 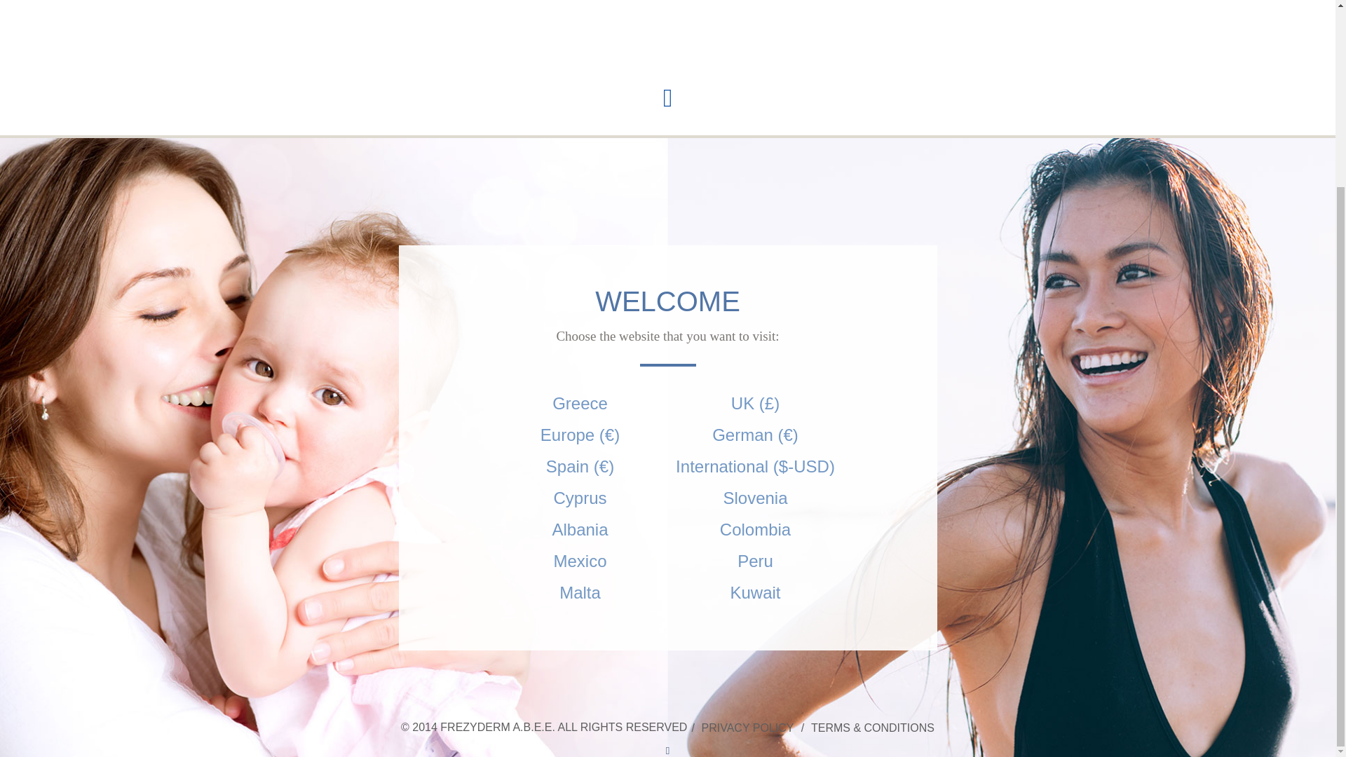 I want to click on Albania, so click(x=580, y=290).